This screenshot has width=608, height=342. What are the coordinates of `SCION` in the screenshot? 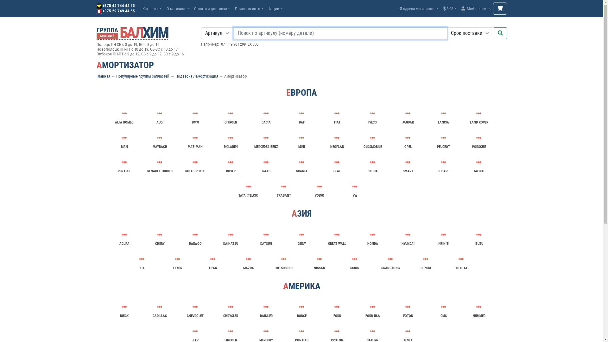 It's located at (355, 262).